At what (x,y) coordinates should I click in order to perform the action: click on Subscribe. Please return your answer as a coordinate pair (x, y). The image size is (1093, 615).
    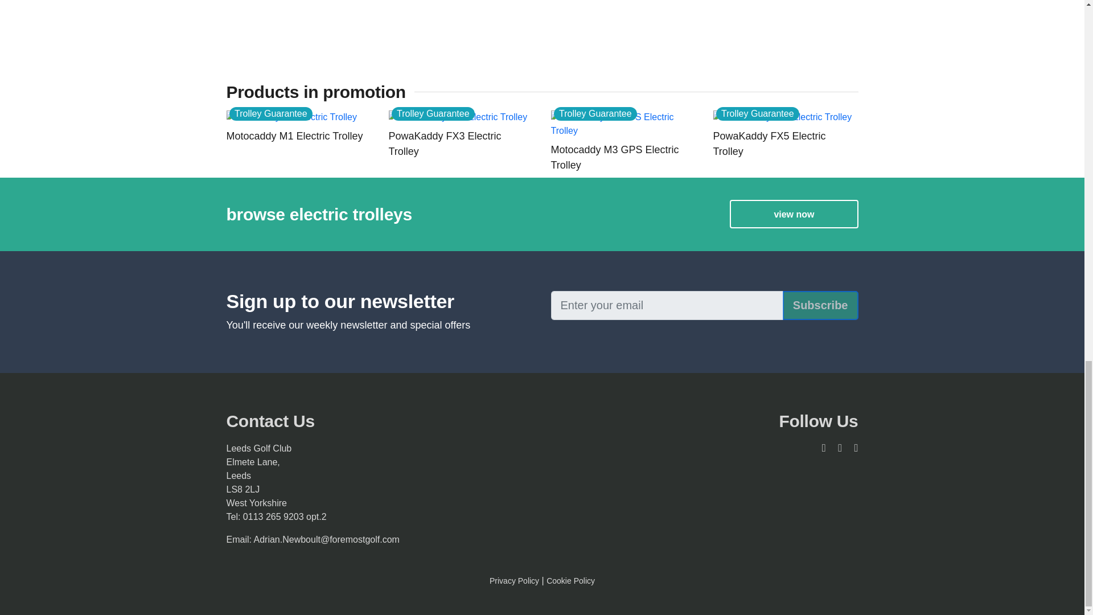
    Looking at the image, I should click on (820, 305).